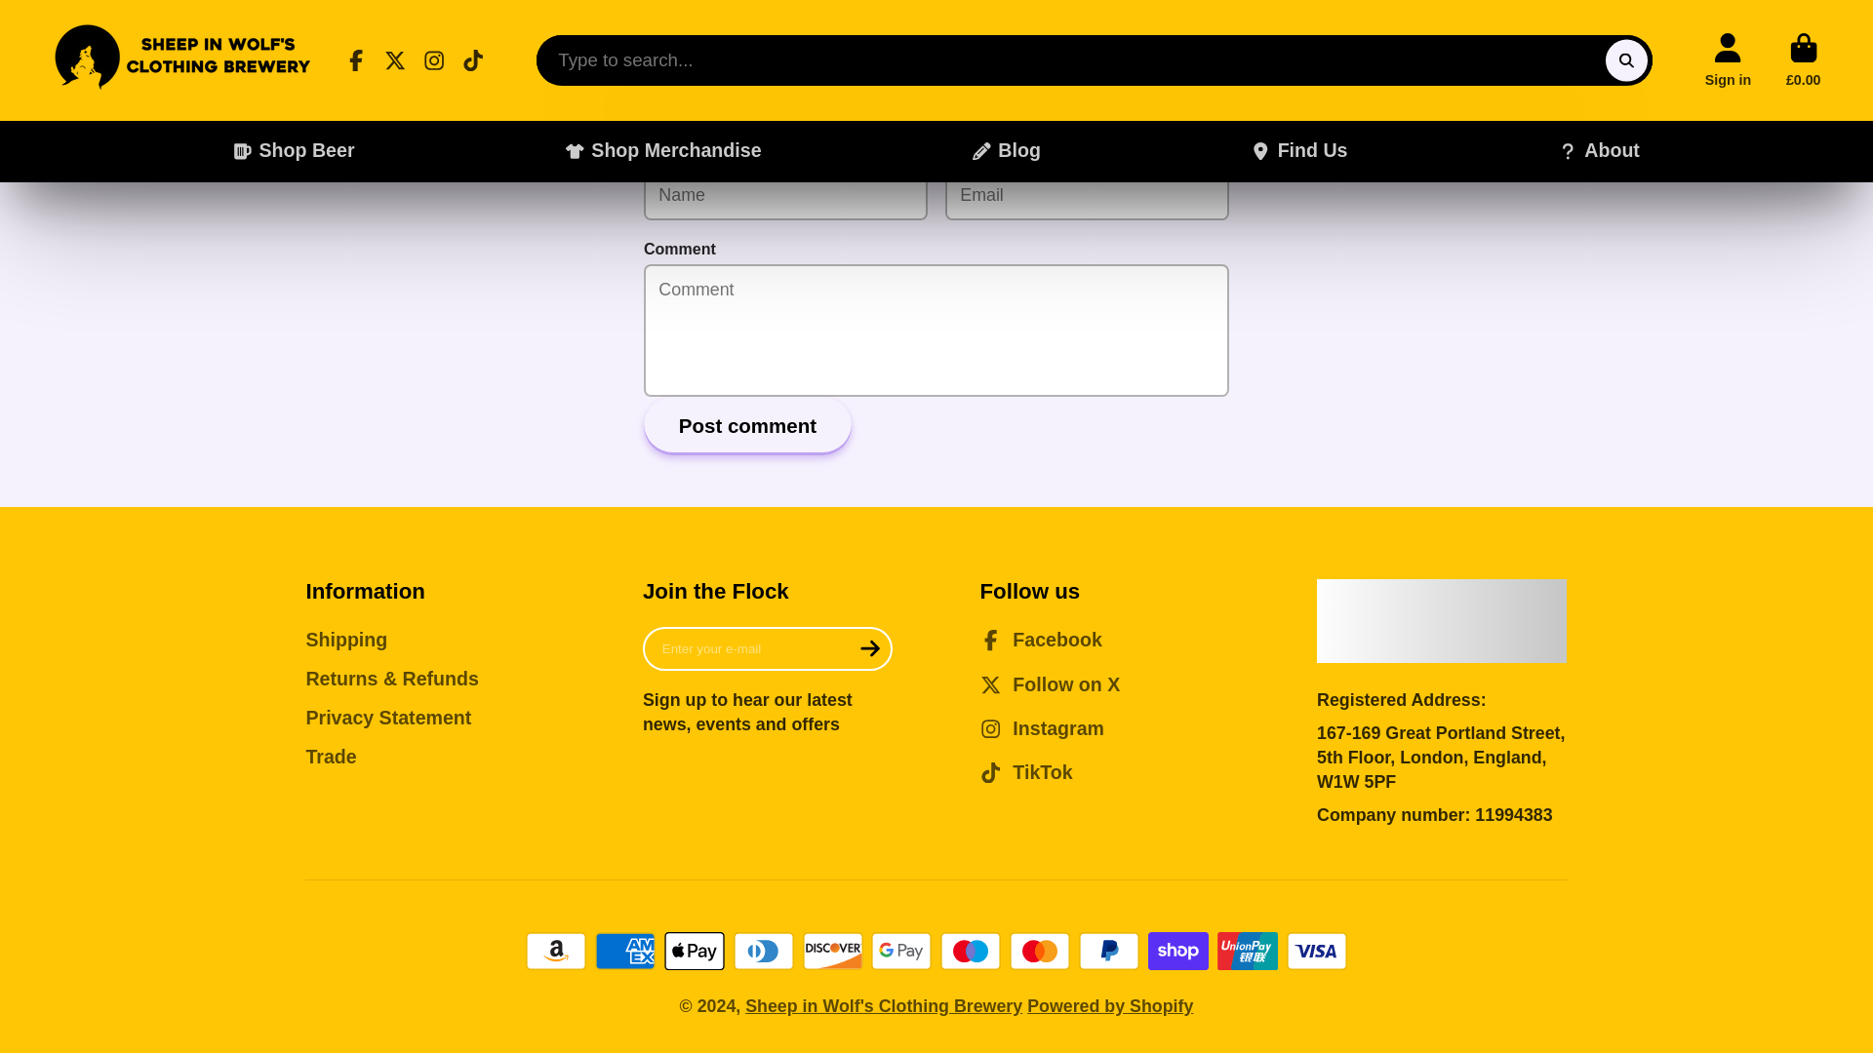  Describe the element at coordinates (695, 950) in the screenshot. I see `Apple Pay` at that location.